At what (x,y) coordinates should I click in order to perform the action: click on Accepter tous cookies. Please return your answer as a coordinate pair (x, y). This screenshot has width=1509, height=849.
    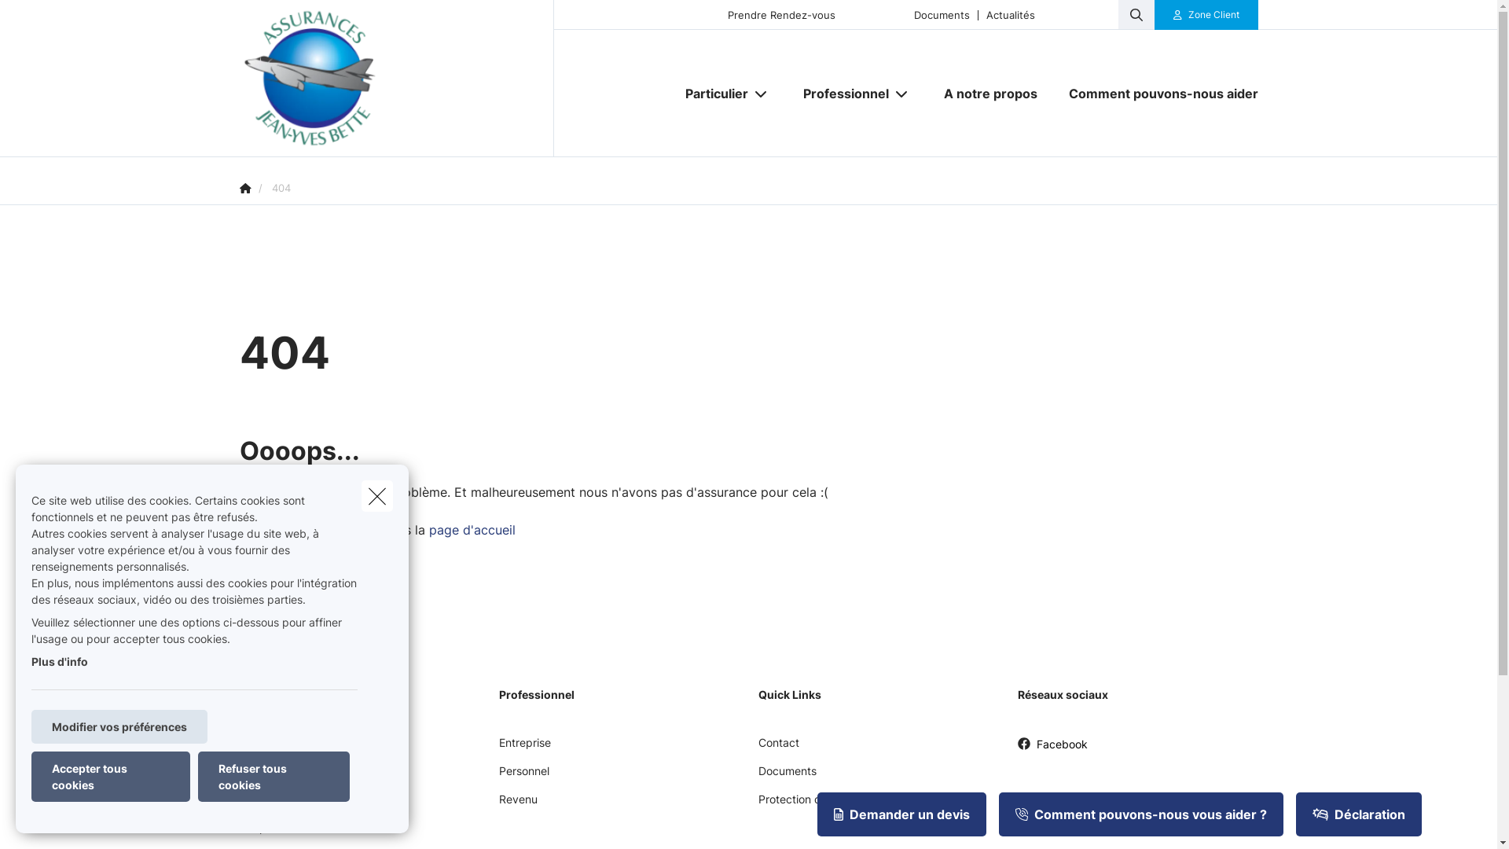
    Looking at the image, I should click on (111, 777).